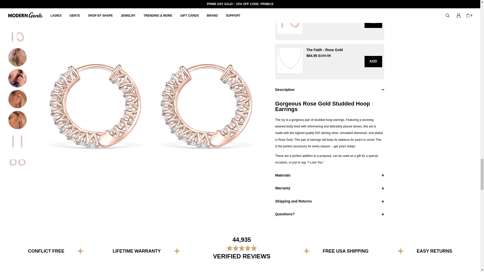  I want to click on FREE USA SHIPPING, so click(241, 256).